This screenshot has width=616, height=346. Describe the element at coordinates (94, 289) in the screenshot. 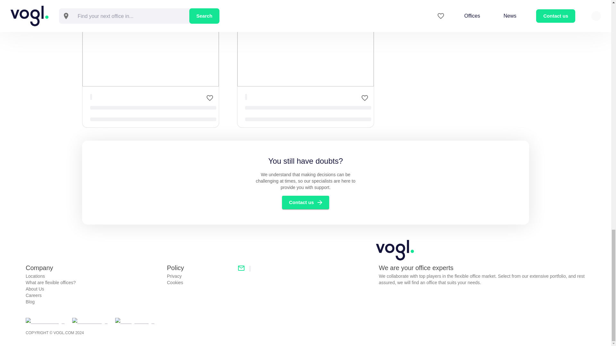

I see `About Us` at that location.